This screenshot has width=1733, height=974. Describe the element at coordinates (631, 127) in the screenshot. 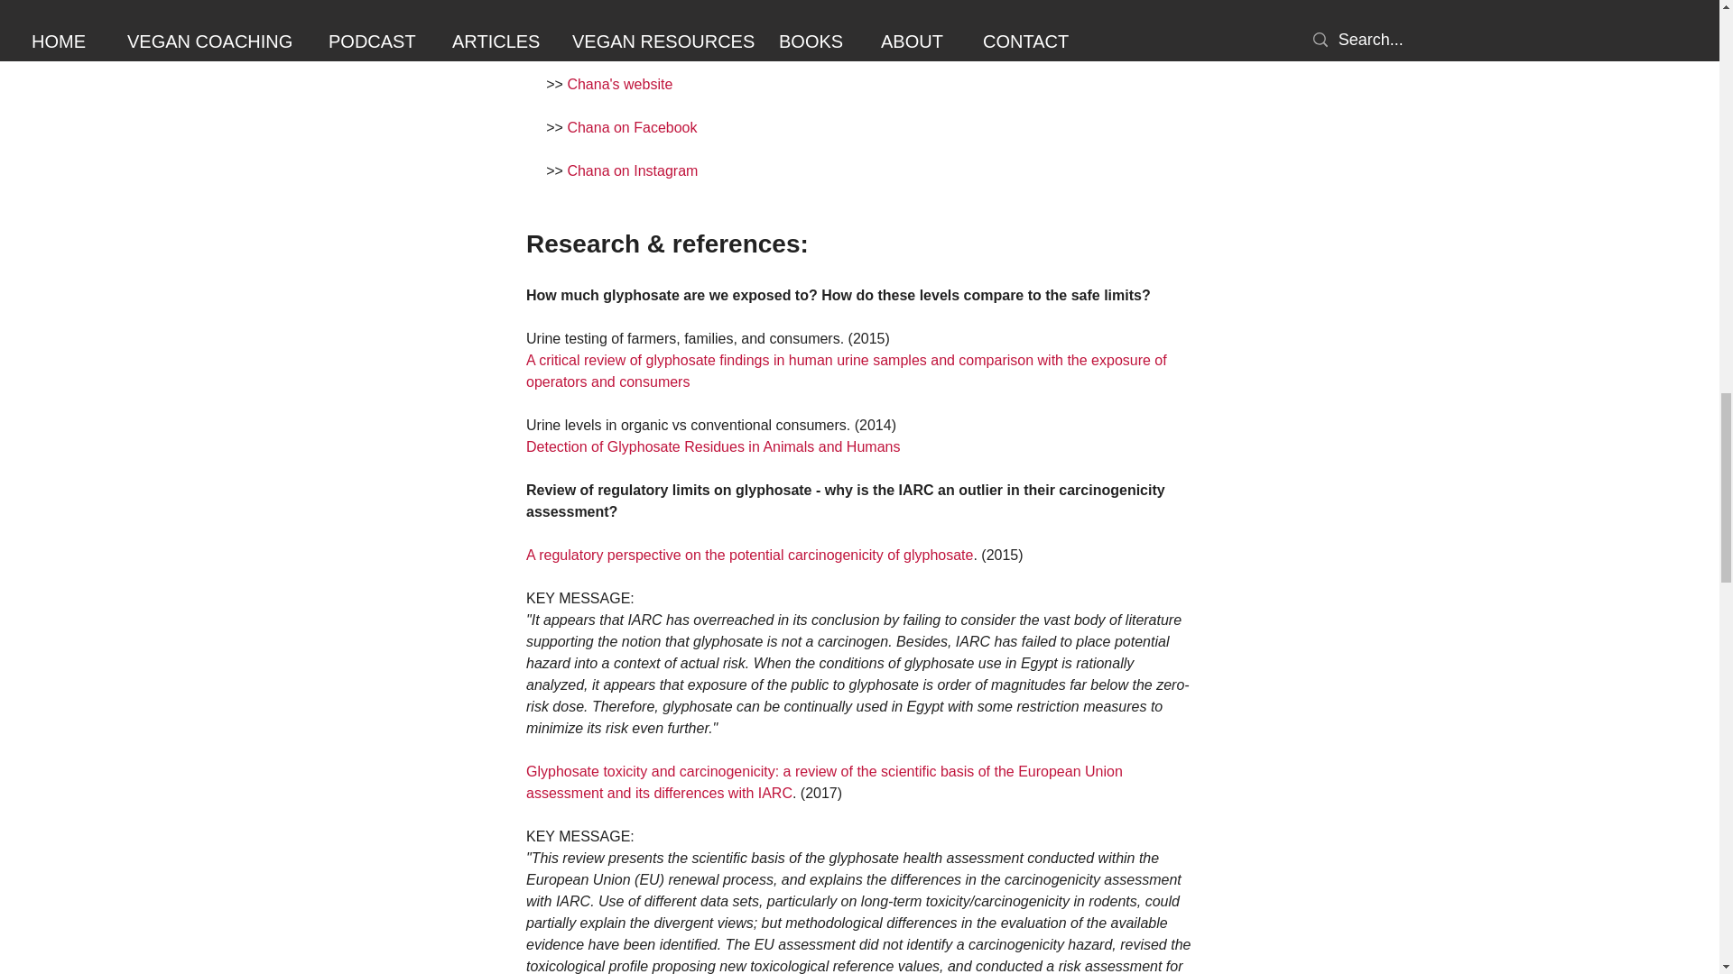

I see `Chana on Facebook` at that location.